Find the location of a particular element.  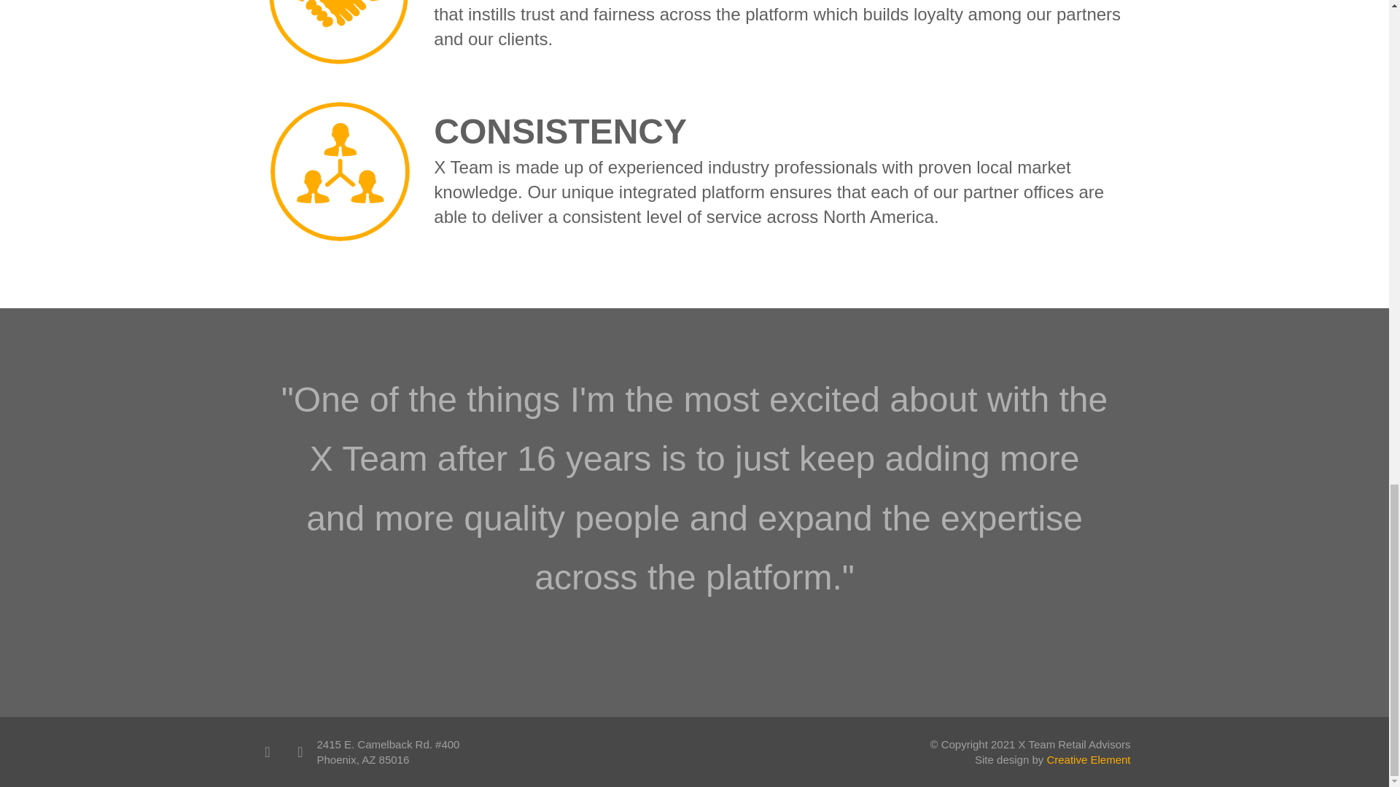

Creative Element is located at coordinates (1088, 759).